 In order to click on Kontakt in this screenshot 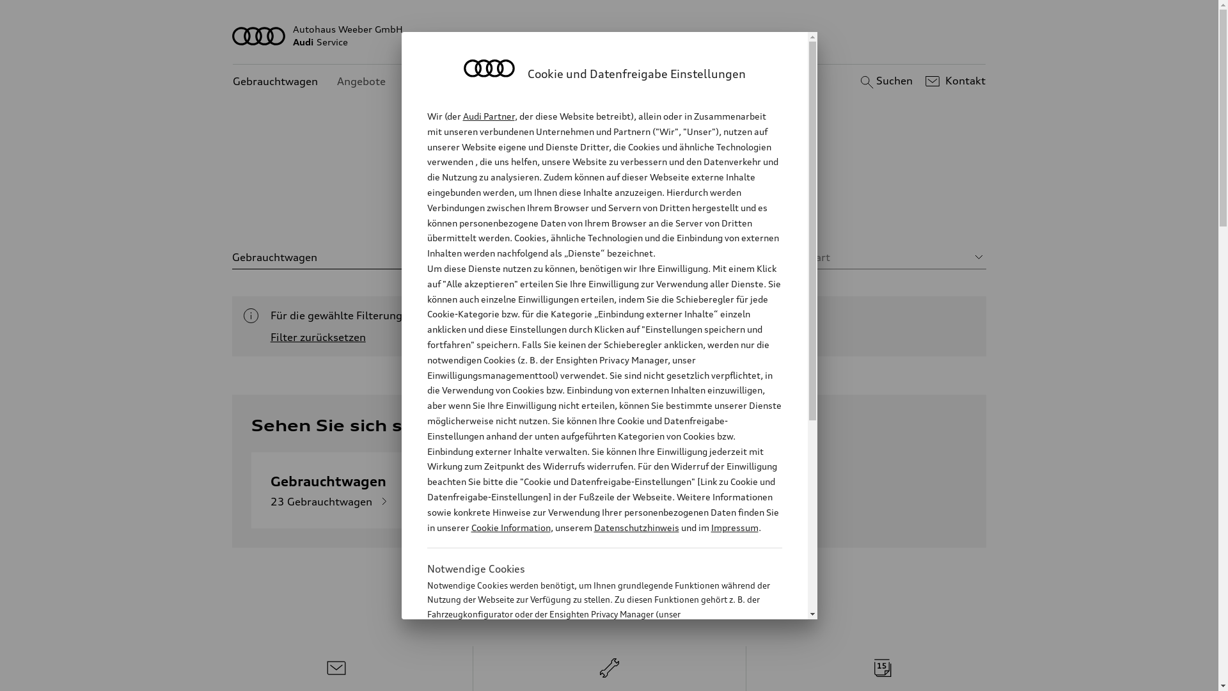, I will do `click(954, 81)`.